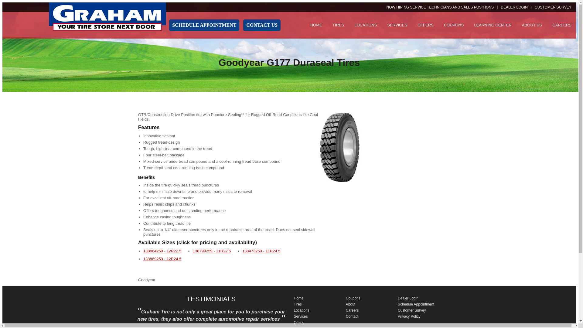 The height and width of the screenshot is (328, 583). I want to click on CUSTOMER SURVEY, so click(553, 7).